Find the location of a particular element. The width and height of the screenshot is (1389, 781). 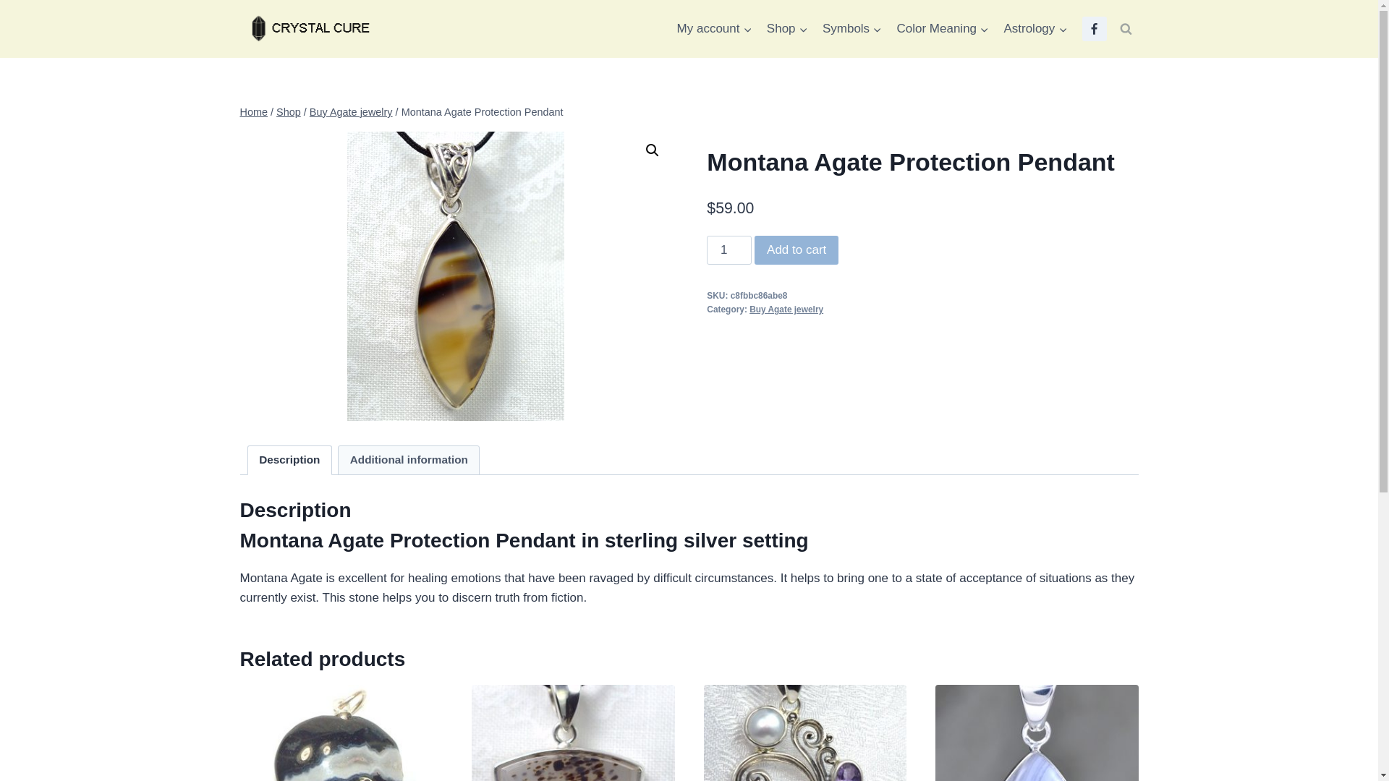

Qty is located at coordinates (729, 250).